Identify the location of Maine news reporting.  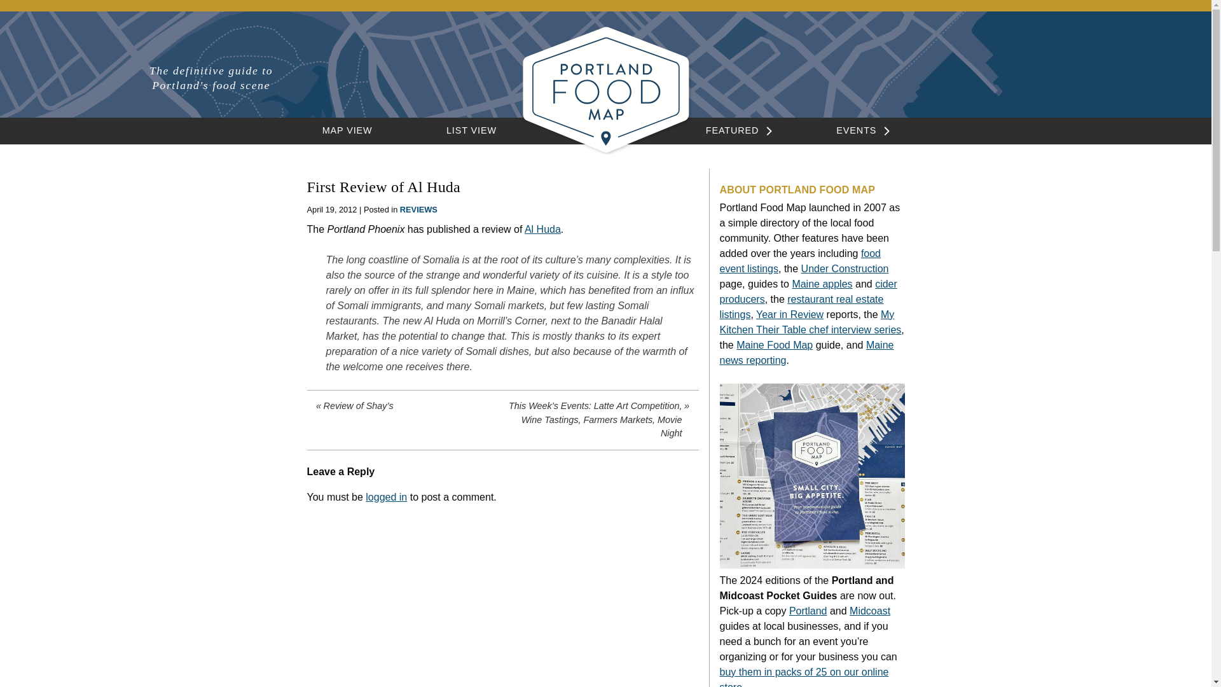
(806, 352).